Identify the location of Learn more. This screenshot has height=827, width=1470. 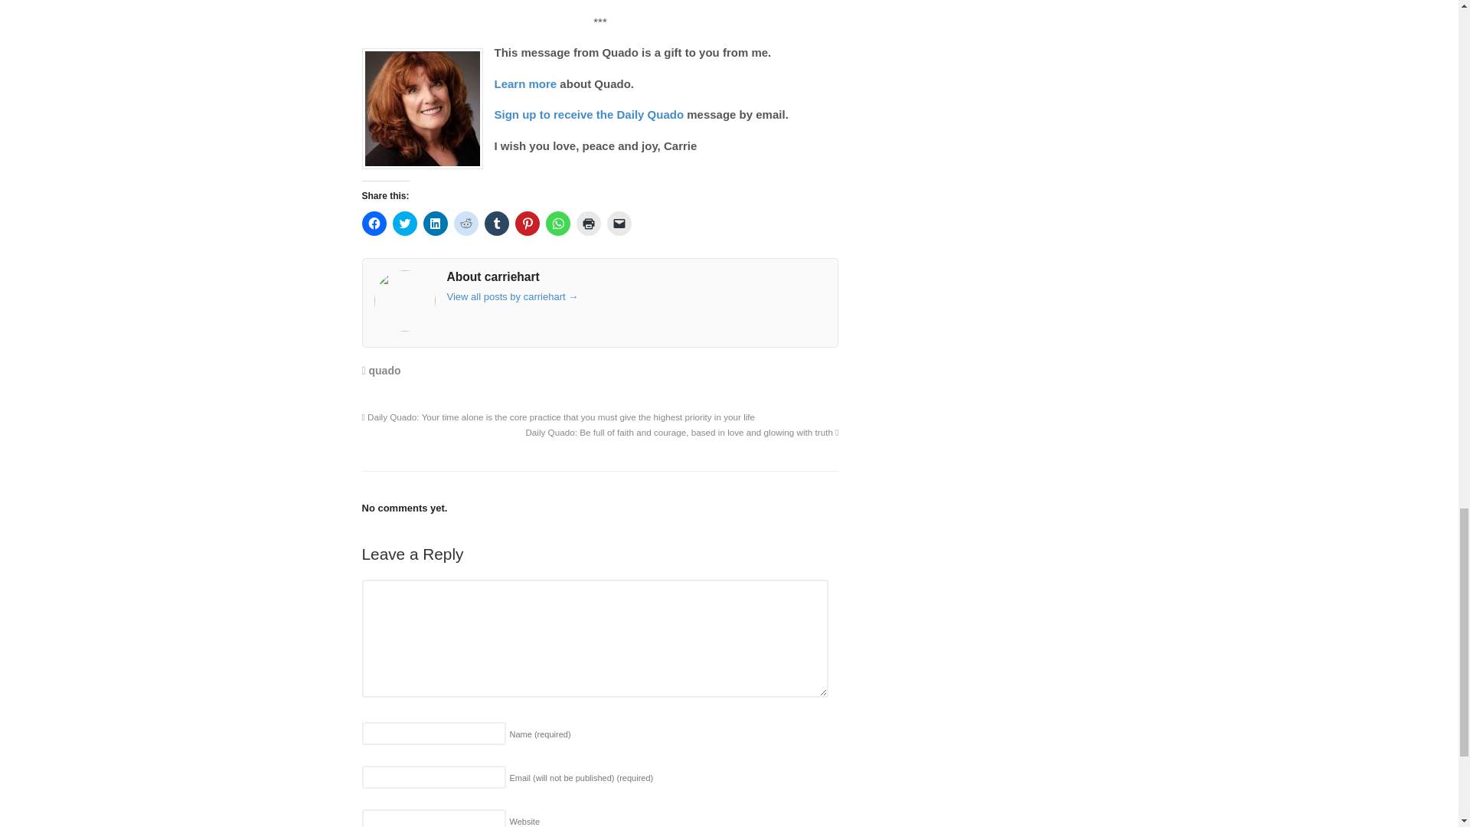
(525, 83).